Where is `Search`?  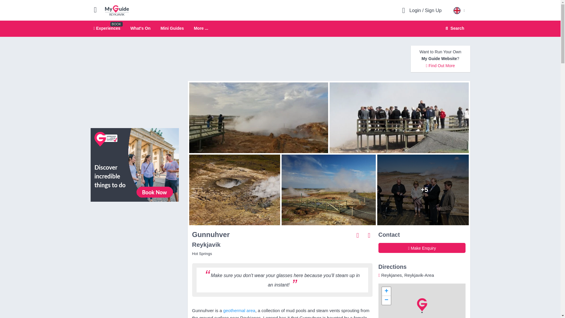
Search is located at coordinates (454, 28).